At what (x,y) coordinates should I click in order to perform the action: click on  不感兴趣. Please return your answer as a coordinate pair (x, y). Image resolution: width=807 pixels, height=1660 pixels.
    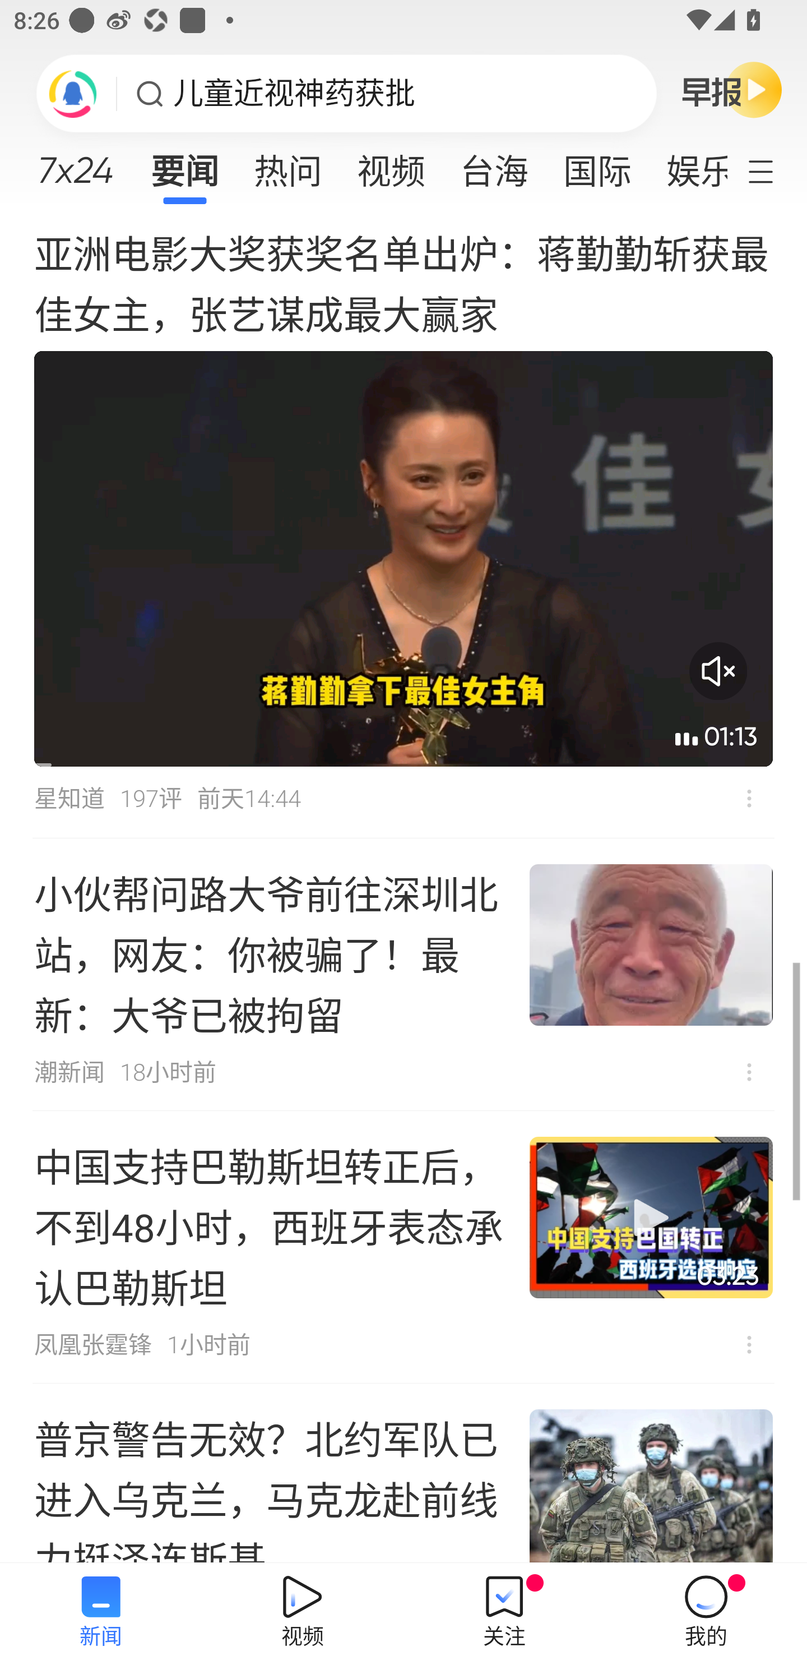
    Looking at the image, I should click on (749, 799).